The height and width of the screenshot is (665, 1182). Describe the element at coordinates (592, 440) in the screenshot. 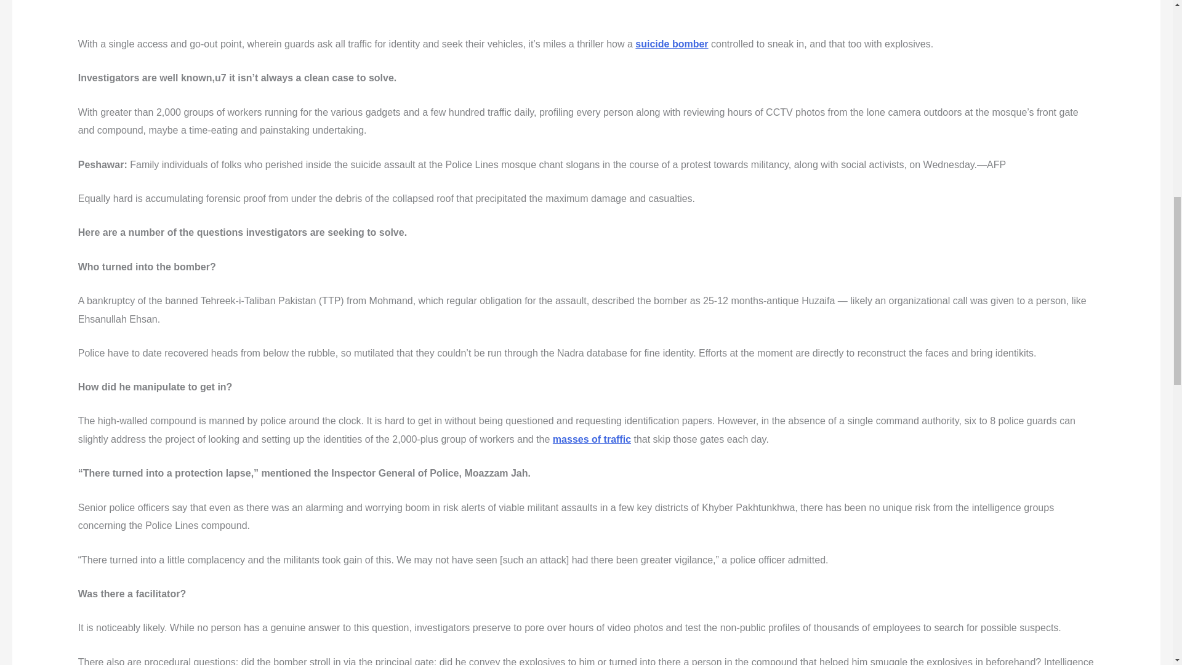

I see `masses of traffic` at that location.